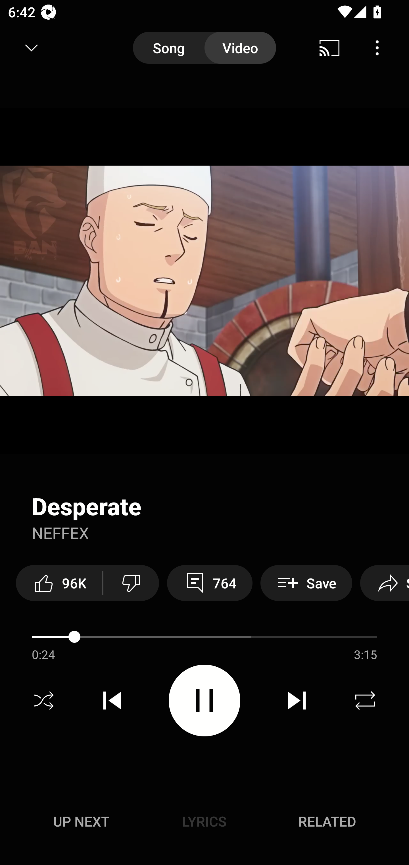 This screenshot has height=865, width=409. I want to click on Lyrics LYRICS, so click(204, 821).